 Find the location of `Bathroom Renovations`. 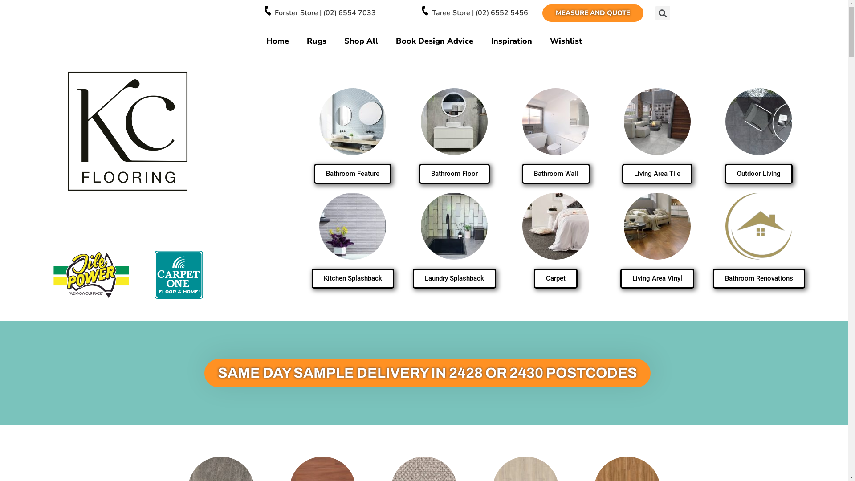

Bathroom Renovations is located at coordinates (759, 279).